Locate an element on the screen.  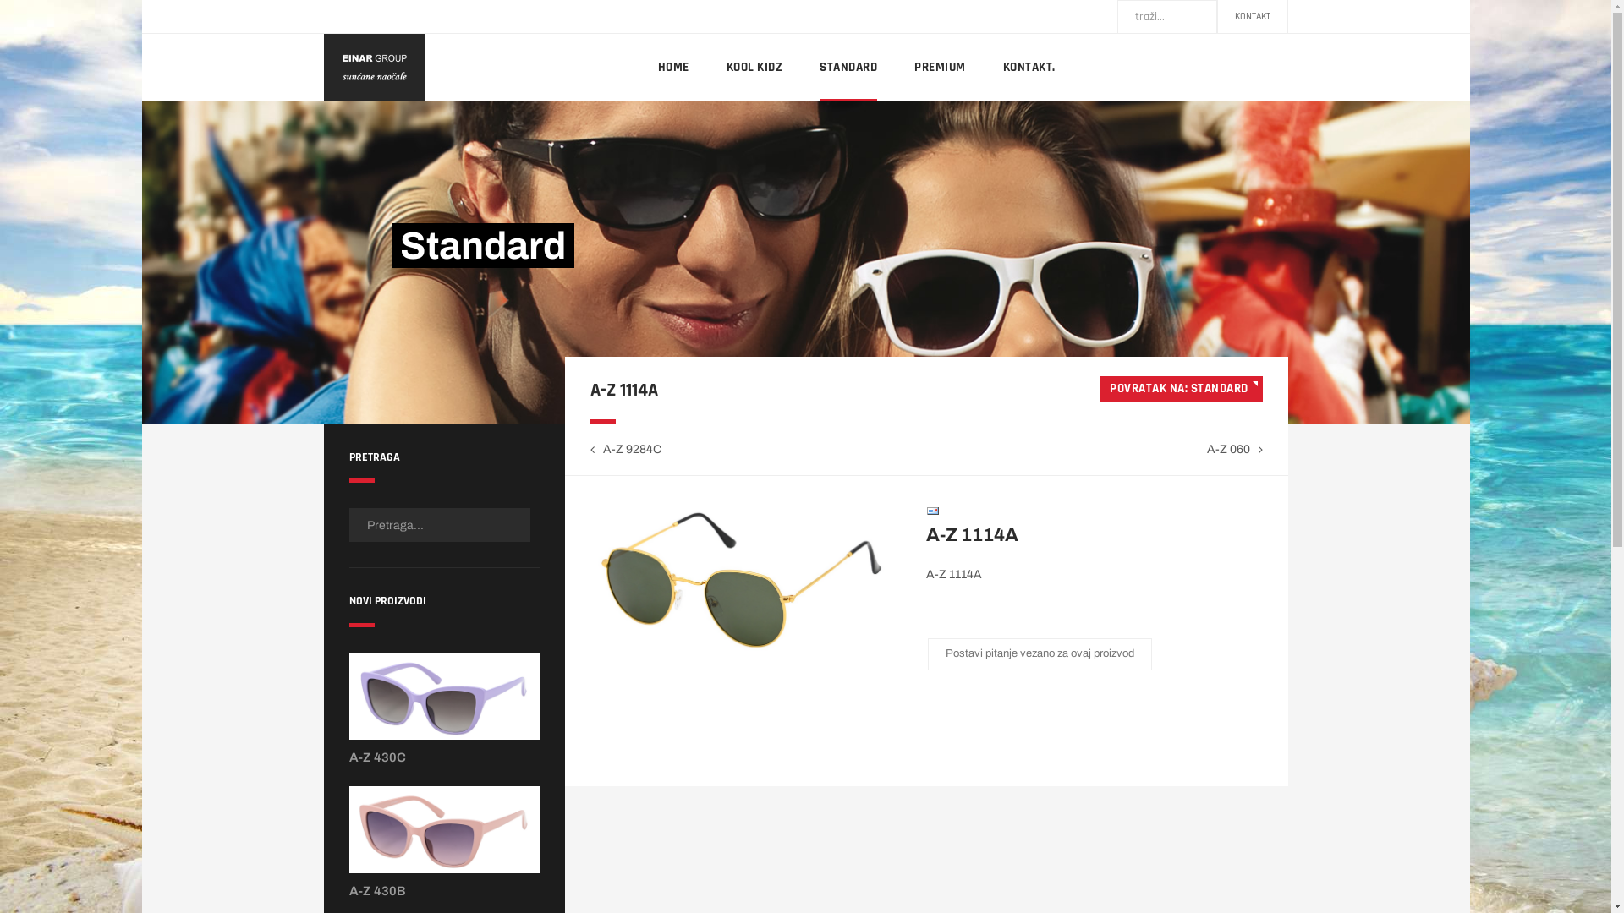
KONTAKT is located at coordinates (1253, 17).